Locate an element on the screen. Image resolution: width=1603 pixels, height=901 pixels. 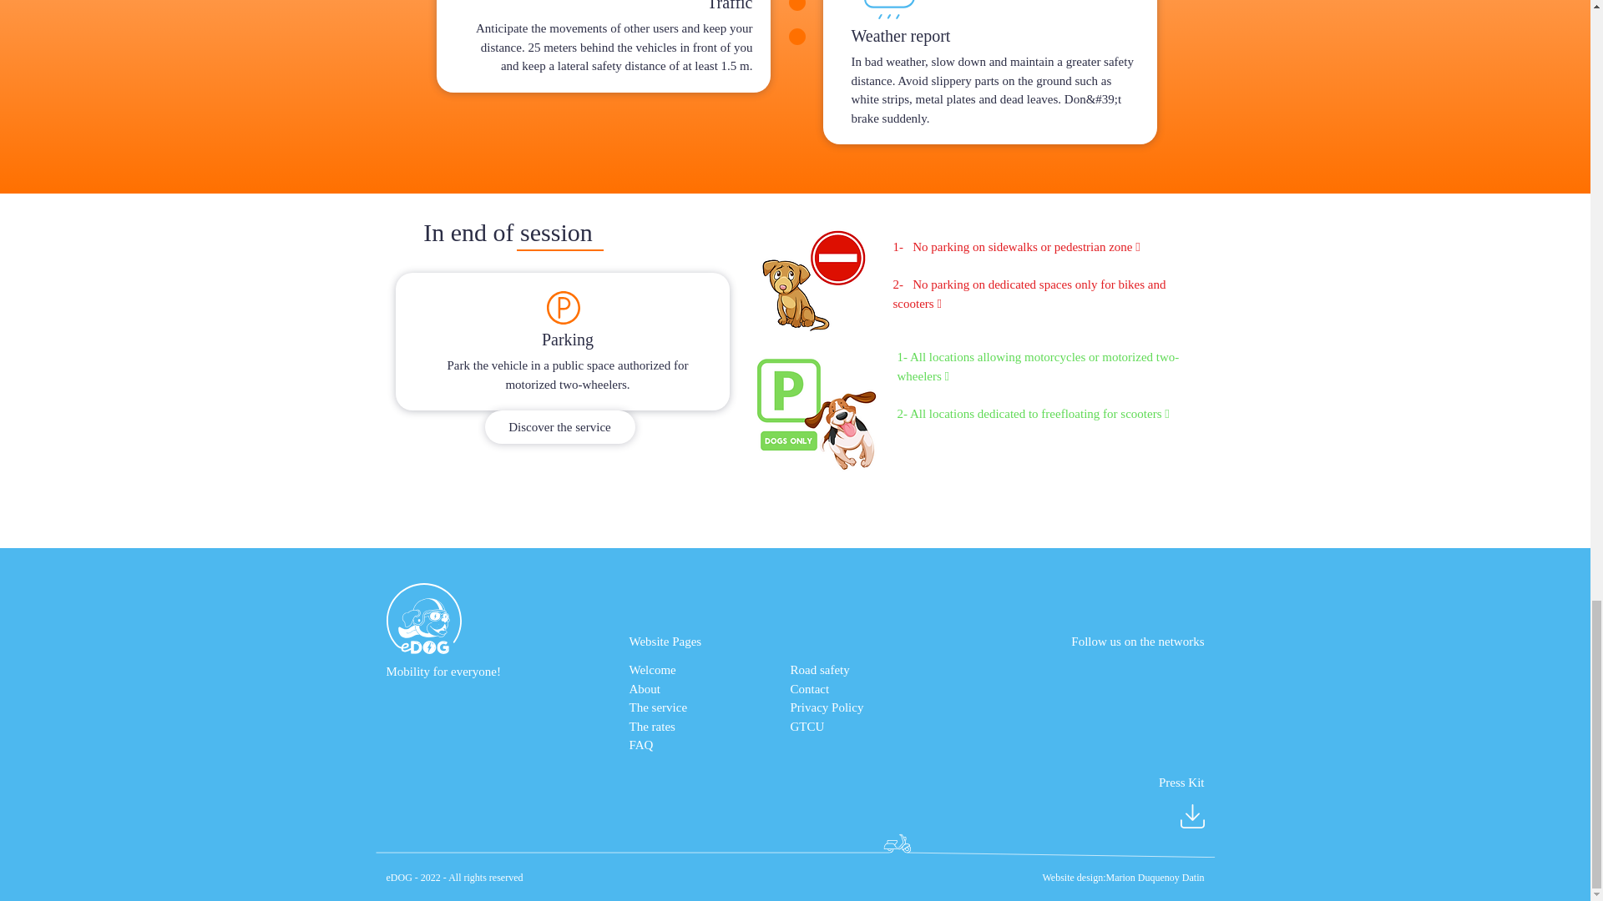
Welcome is located at coordinates (653, 669).